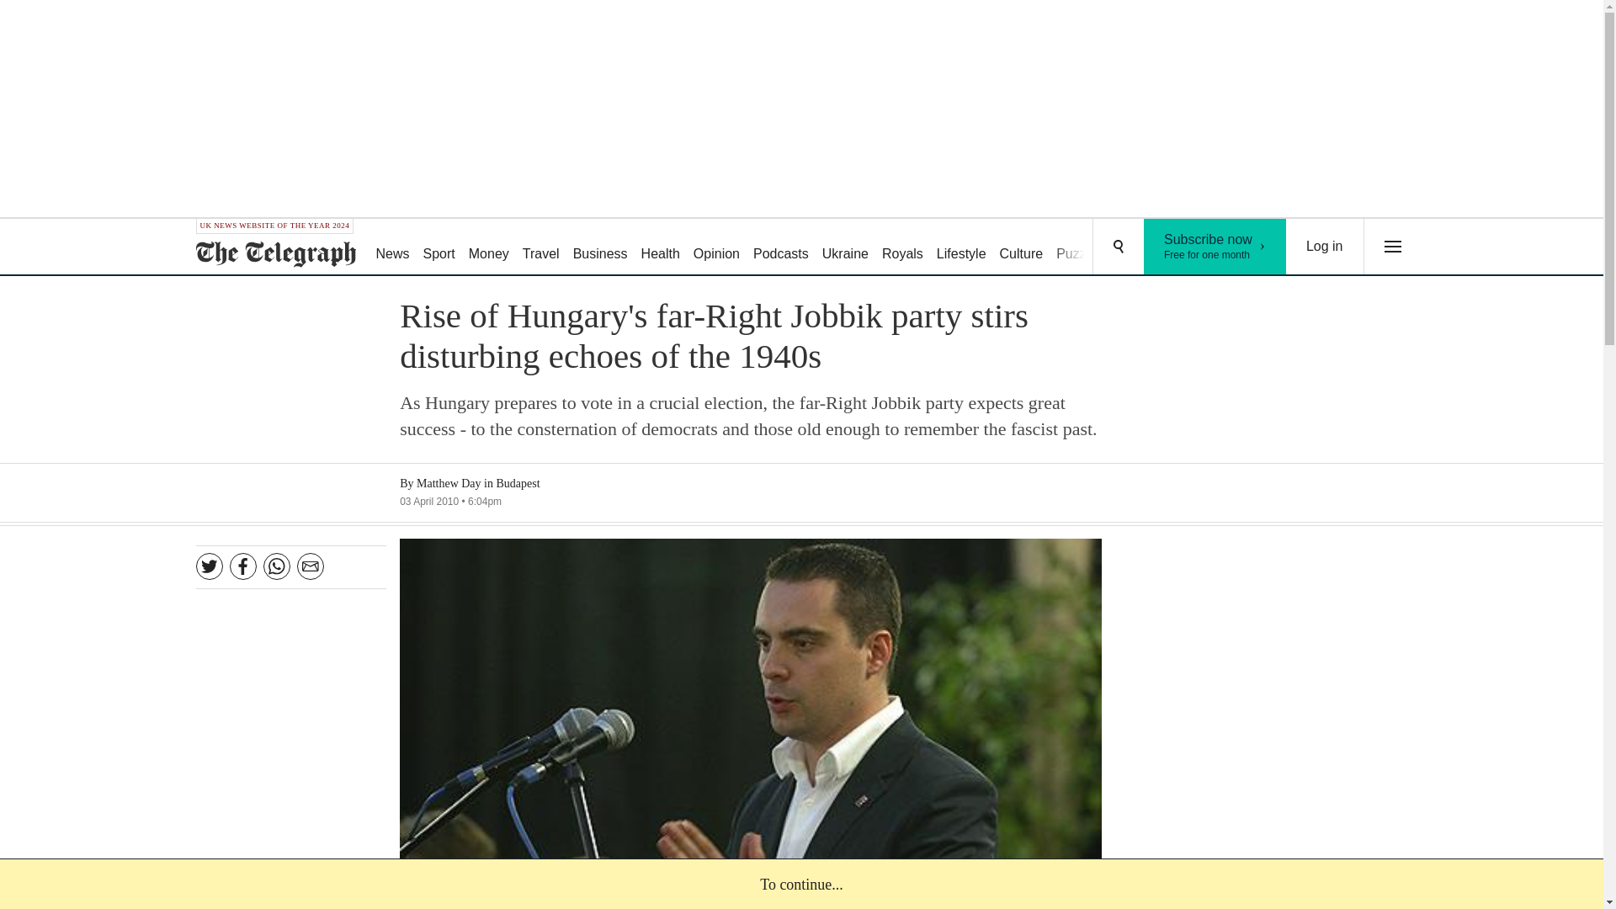 The width and height of the screenshot is (1616, 909). I want to click on Money, so click(540, 247).